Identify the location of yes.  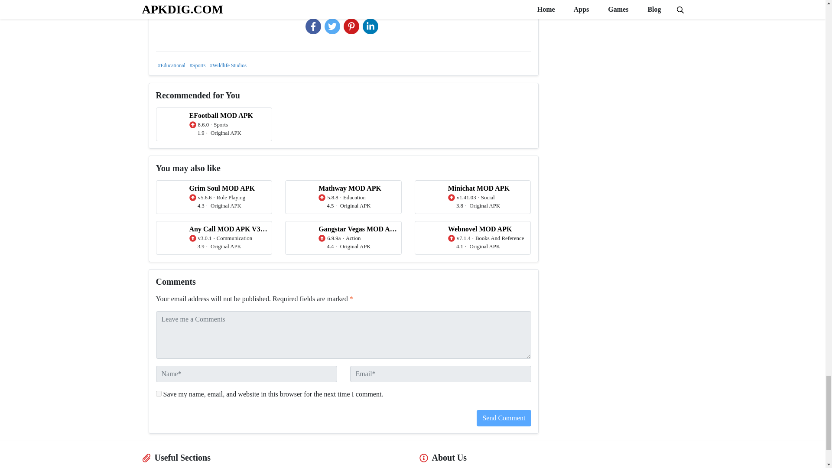
(159, 393).